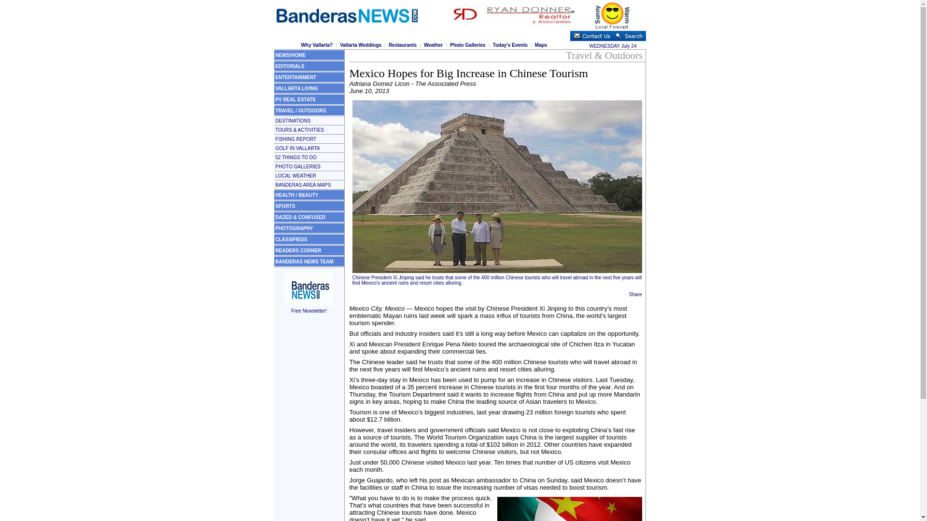 The height and width of the screenshot is (521, 927). Describe the element at coordinates (293, 120) in the screenshot. I see `DESTINATIONS` at that location.